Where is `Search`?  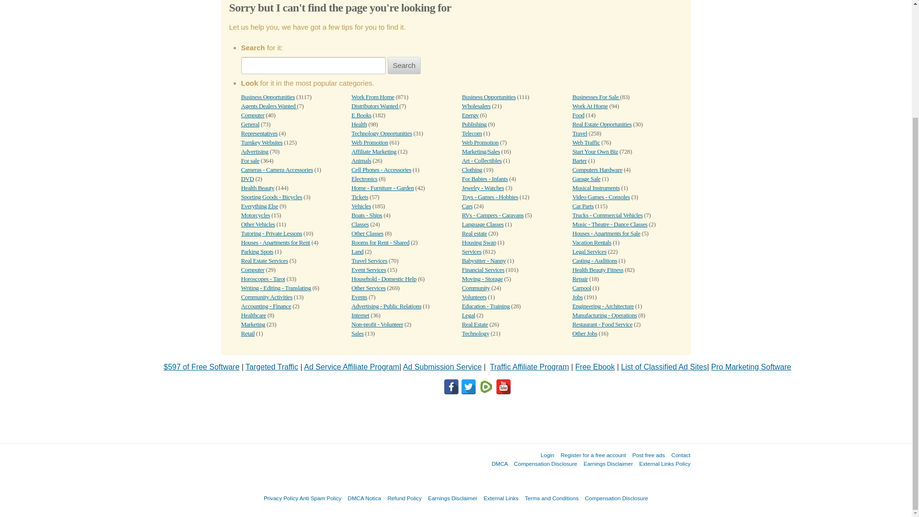 Search is located at coordinates (404, 65).